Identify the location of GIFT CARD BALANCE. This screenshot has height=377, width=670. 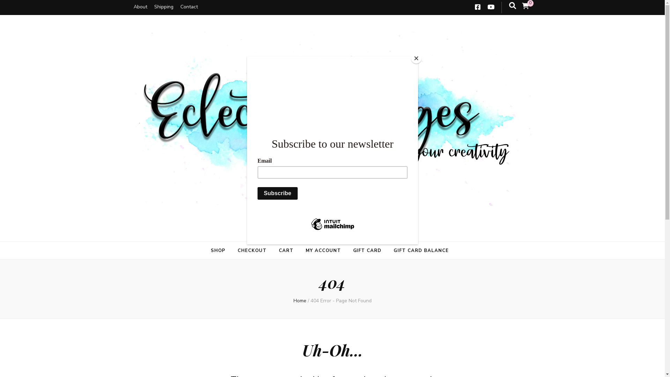
(421, 251).